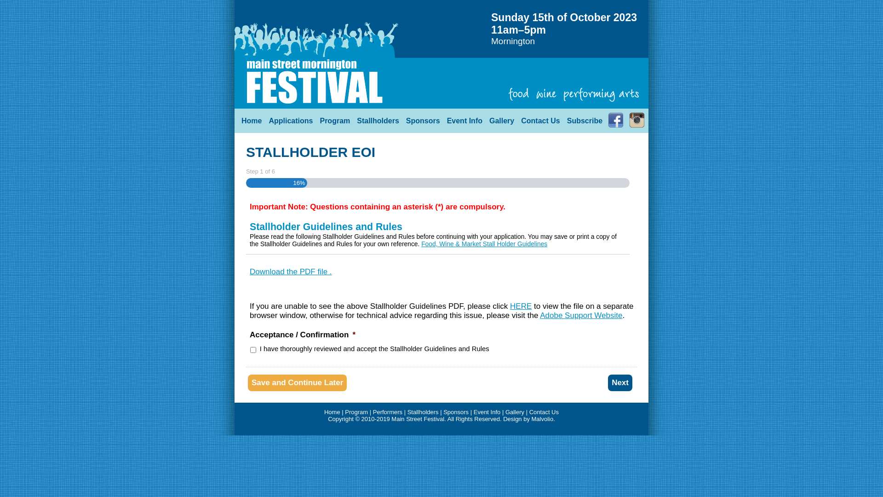 The height and width of the screenshot is (497, 883). Describe the element at coordinates (461, 121) in the screenshot. I see `Event Info` at that location.